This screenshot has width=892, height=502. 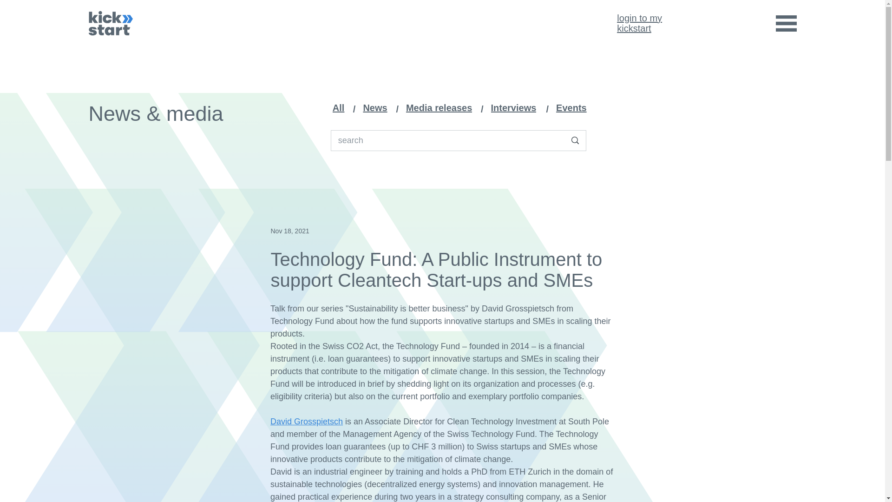 I want to click on Nov 18, 2021, so click(x=289, y=231).